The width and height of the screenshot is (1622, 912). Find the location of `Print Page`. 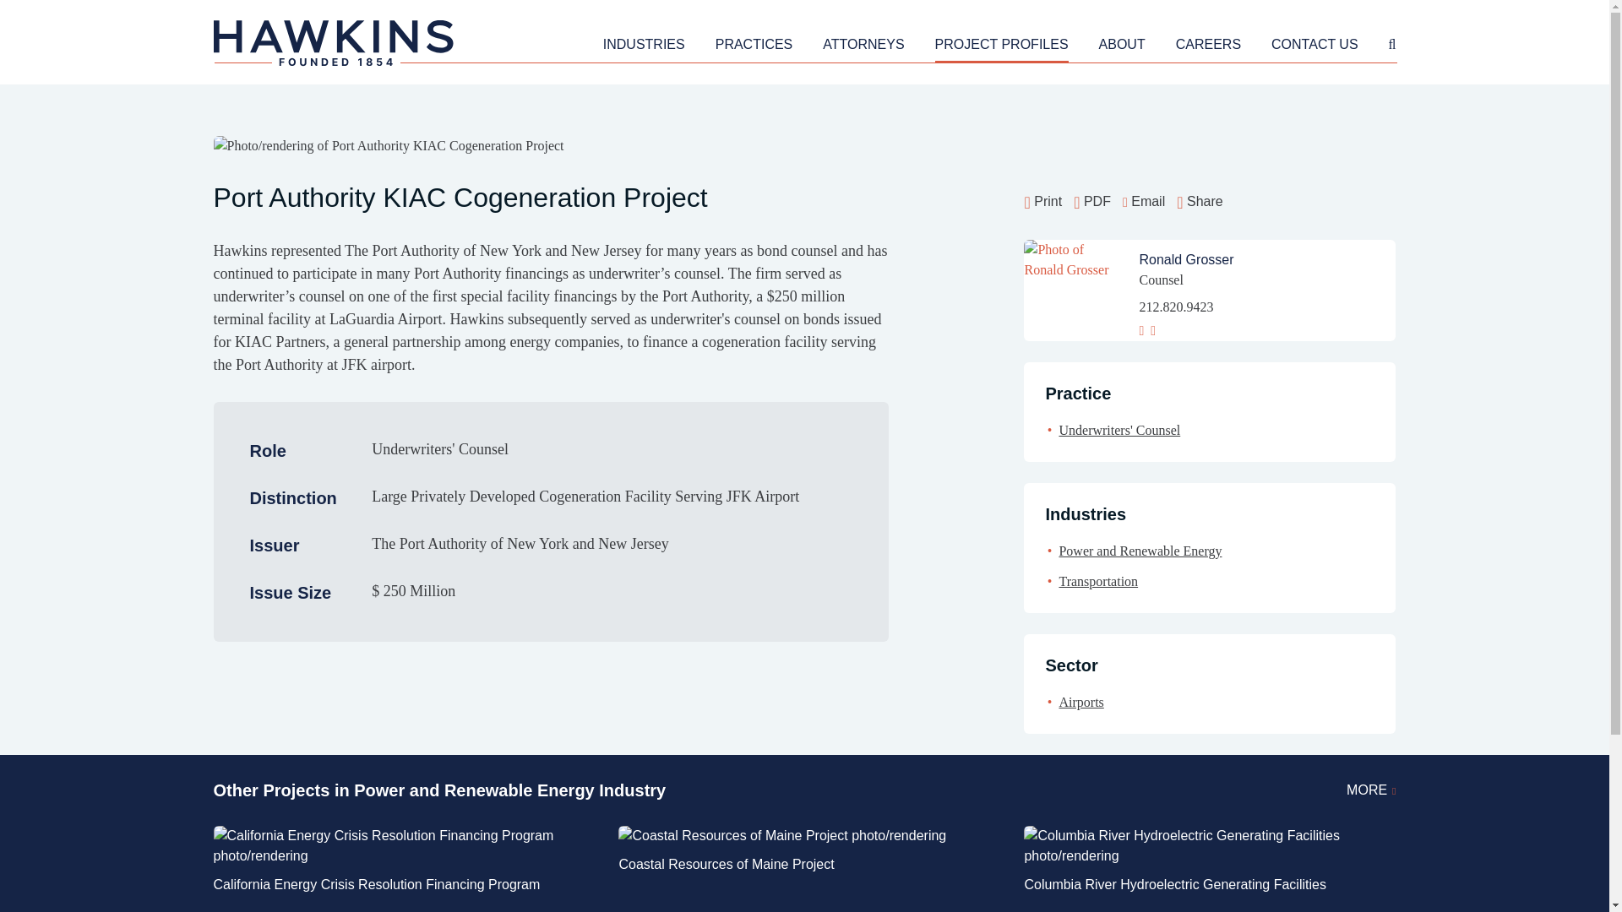

Print Page is located at coordinates (1042, 201).